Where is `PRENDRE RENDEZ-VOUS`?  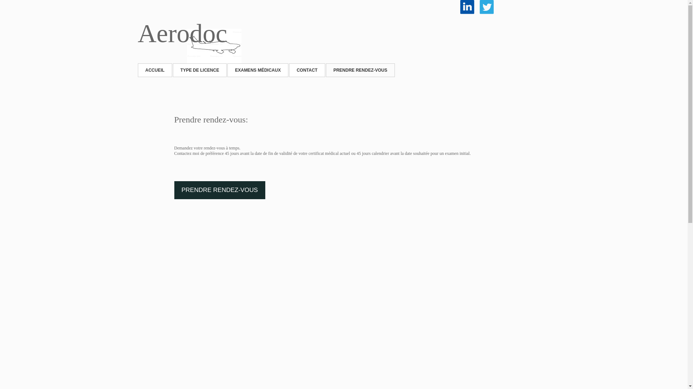
PRENDRE RENDEZ-VOUS is located at coordinates (360, 70).